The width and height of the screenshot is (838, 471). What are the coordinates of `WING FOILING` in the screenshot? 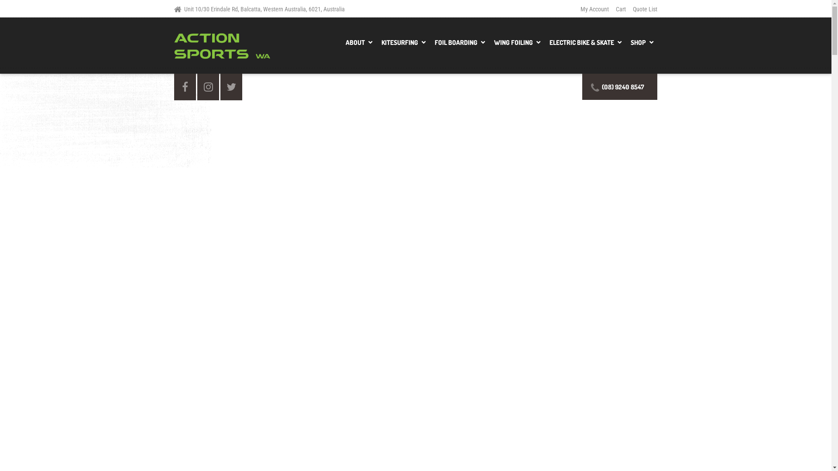 It's located at (517, 45).